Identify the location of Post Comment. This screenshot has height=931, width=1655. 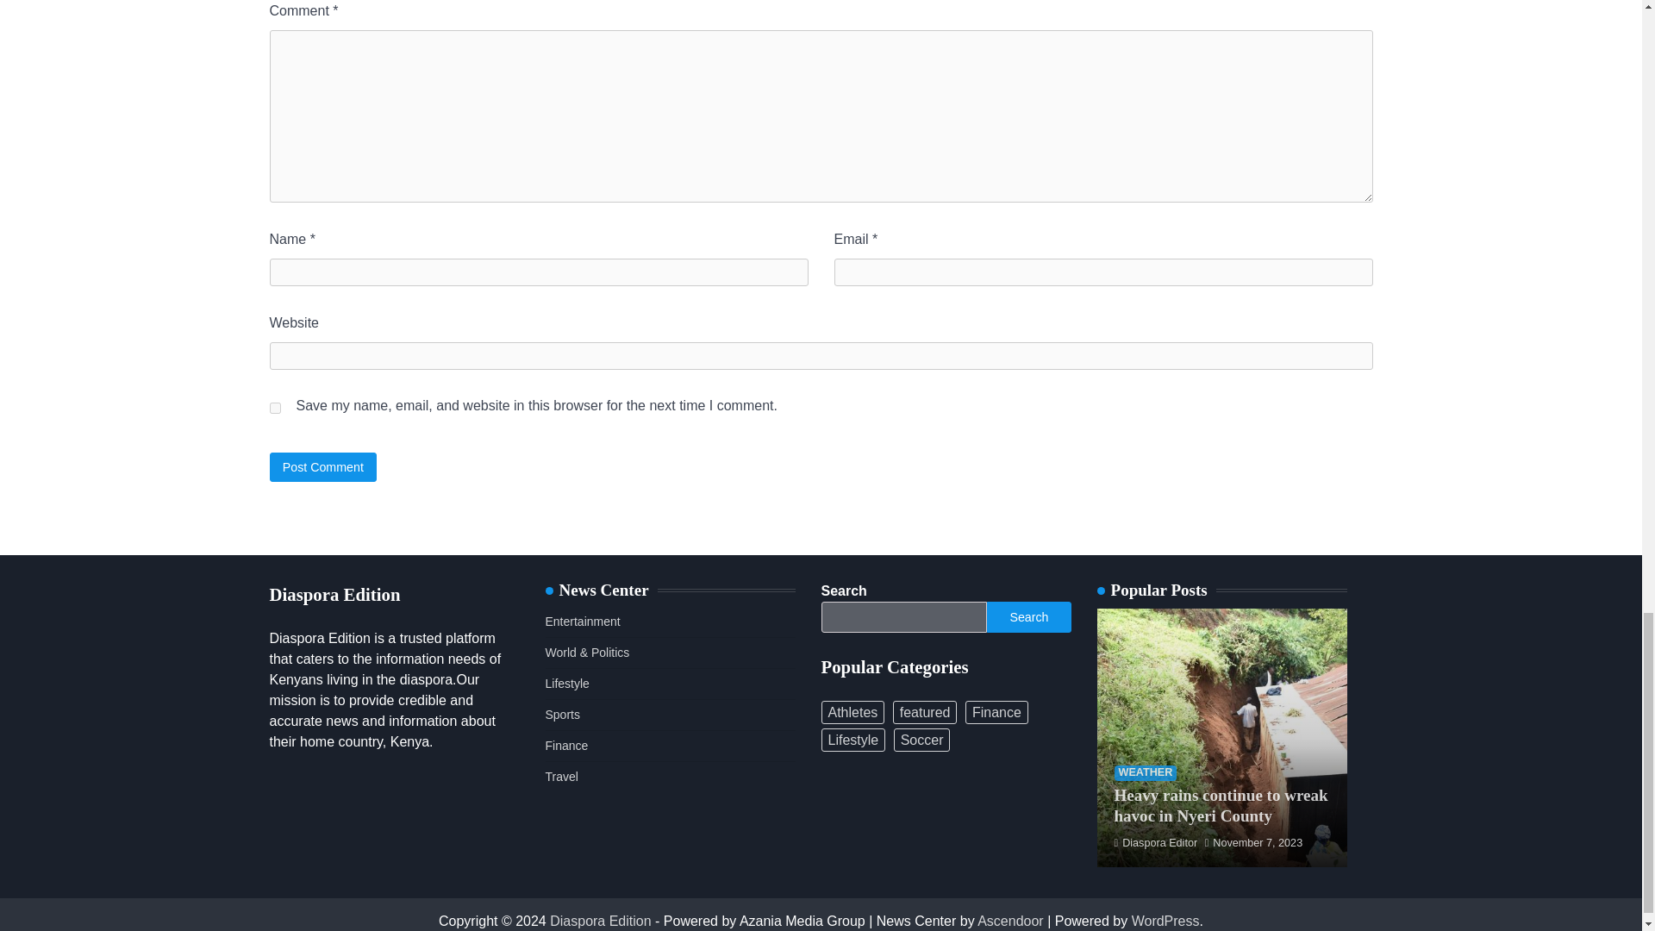
(322, 466).